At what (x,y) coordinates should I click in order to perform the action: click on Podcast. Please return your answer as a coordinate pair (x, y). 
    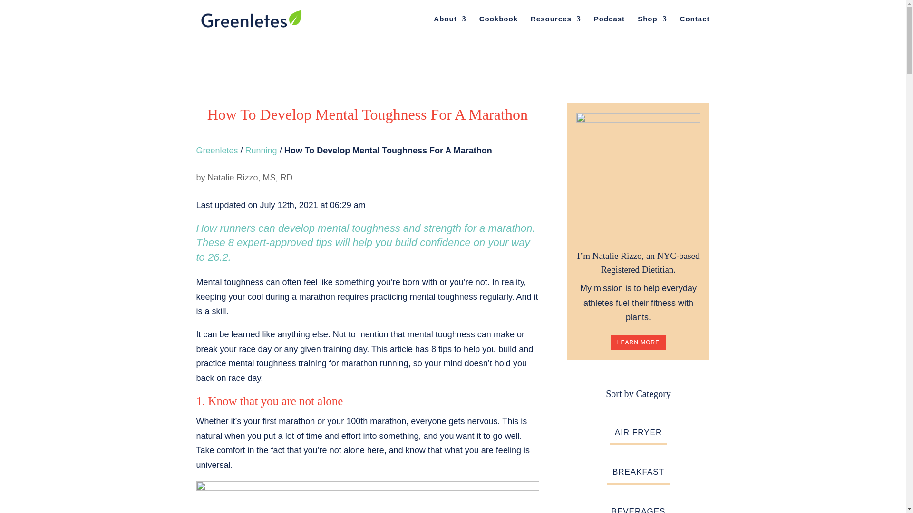
    Looking at the image, I should click on (609, 27).